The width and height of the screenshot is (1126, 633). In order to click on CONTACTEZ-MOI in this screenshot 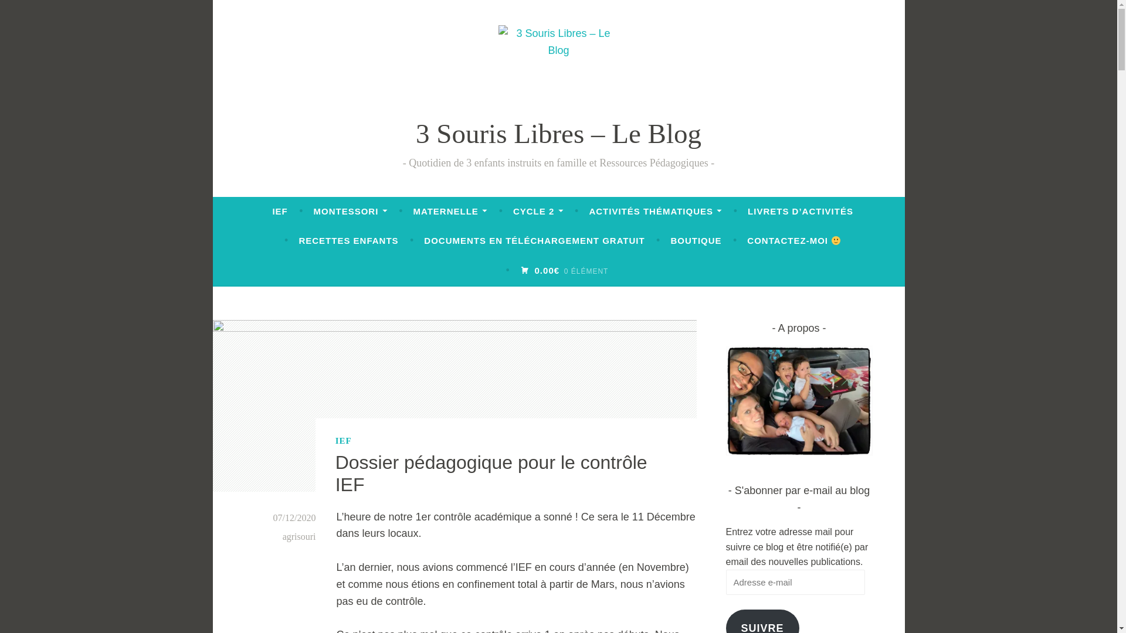, I will do `click(794, 241)`.